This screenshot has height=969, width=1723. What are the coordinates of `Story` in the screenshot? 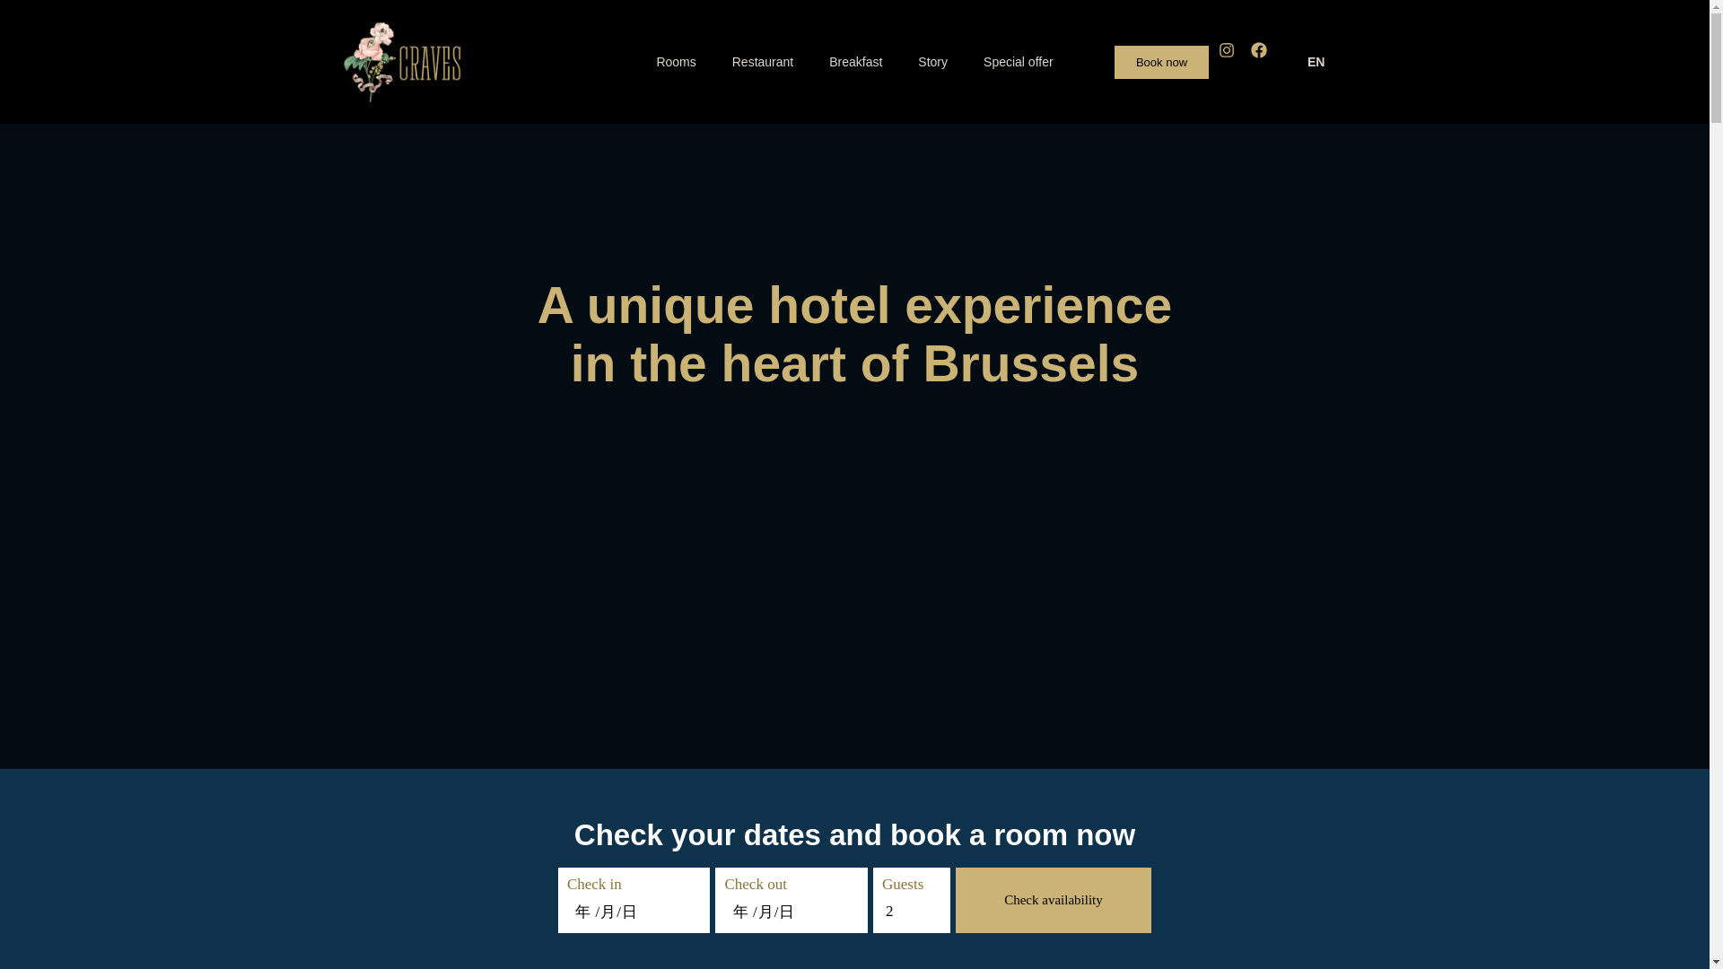 It's located at (931, 61).